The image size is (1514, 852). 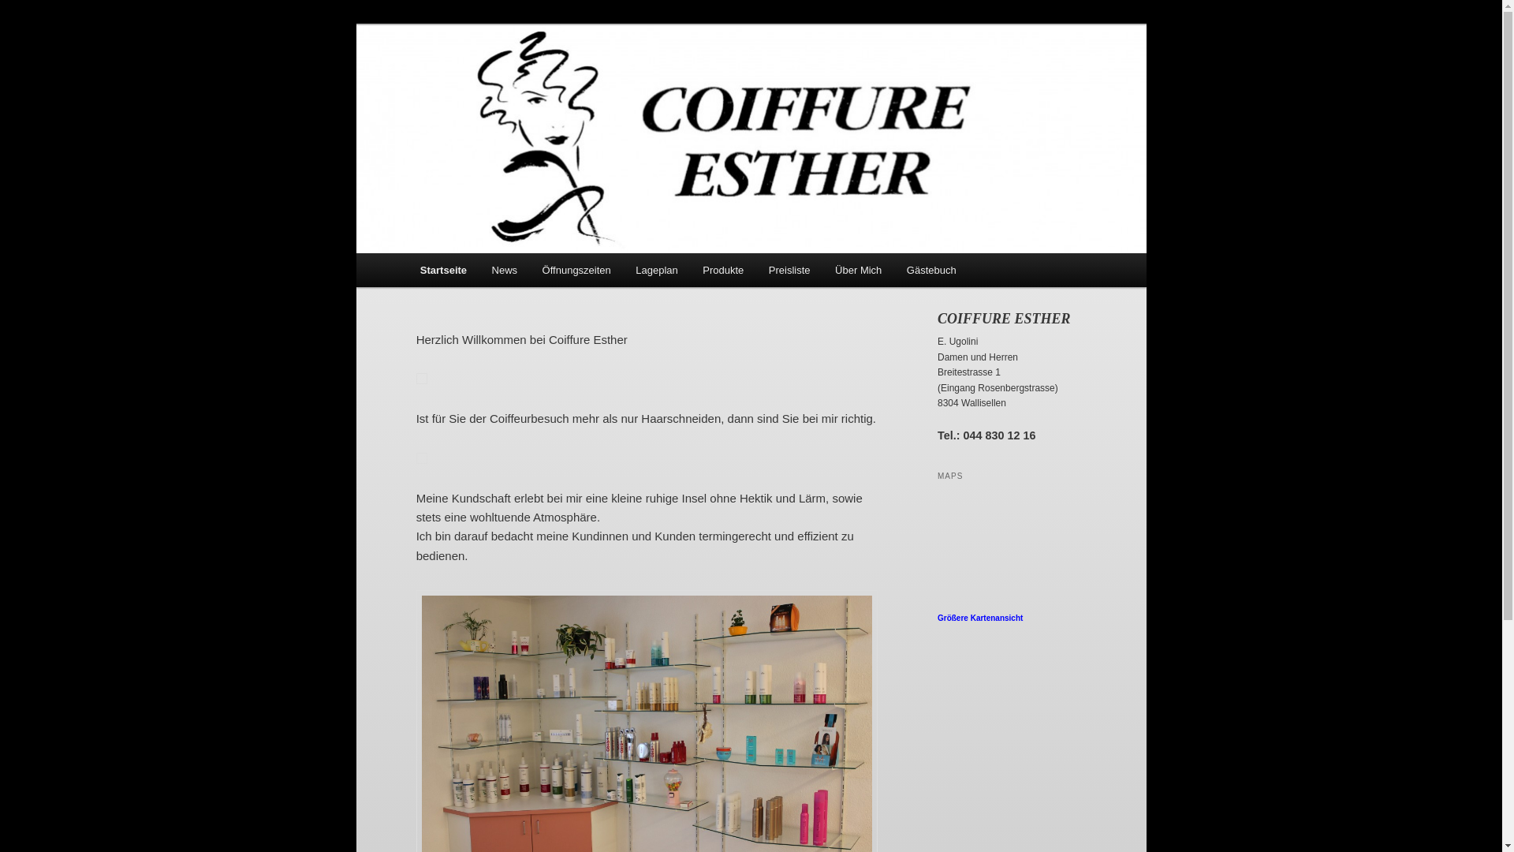 What do you see at coordinates (443, 270) in the screenshot?
I see `Startseite` at bounding box center [443, 270].